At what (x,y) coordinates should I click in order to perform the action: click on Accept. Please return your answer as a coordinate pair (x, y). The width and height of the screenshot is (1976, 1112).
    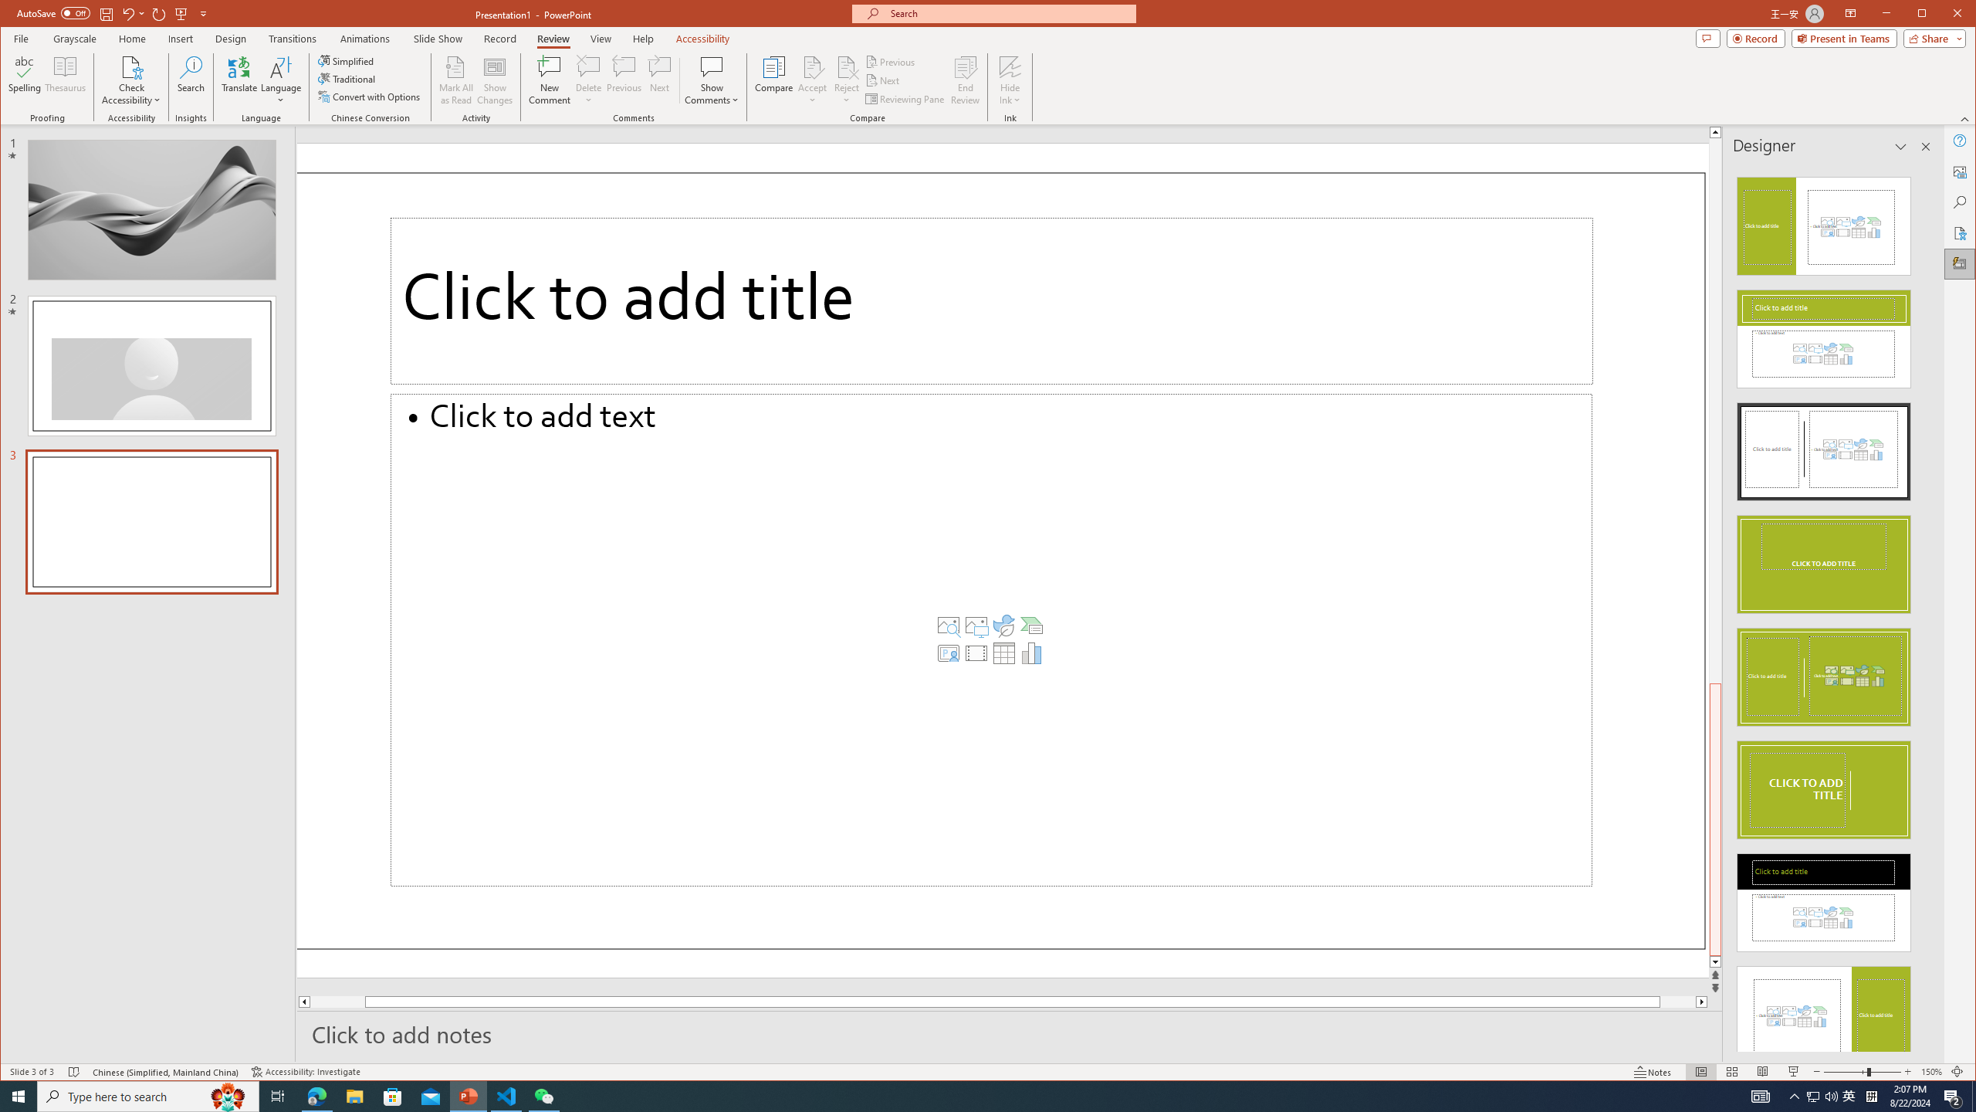
    Looking at the image, I should click on (813, 80).